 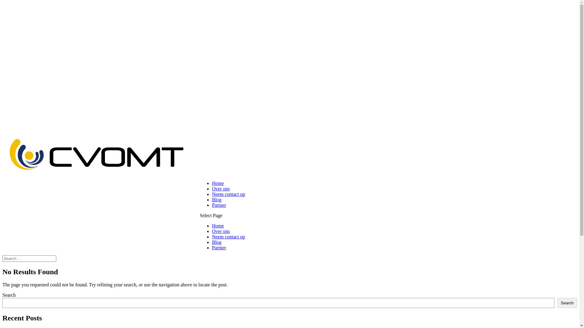 What do you see at coordinates (221, 189) in the screenshot?
I see `Over ons` at bounding box center [221, 189].